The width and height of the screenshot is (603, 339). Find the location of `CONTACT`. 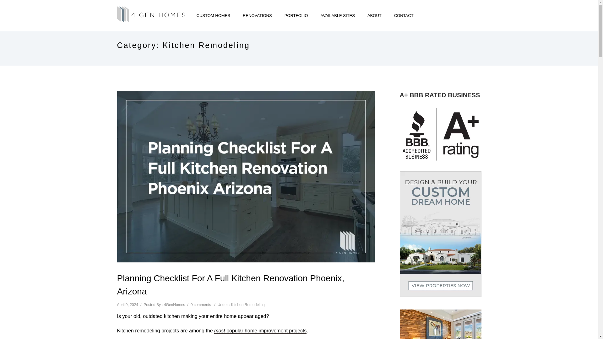

CONTACT is located at coordinates (401, 16).